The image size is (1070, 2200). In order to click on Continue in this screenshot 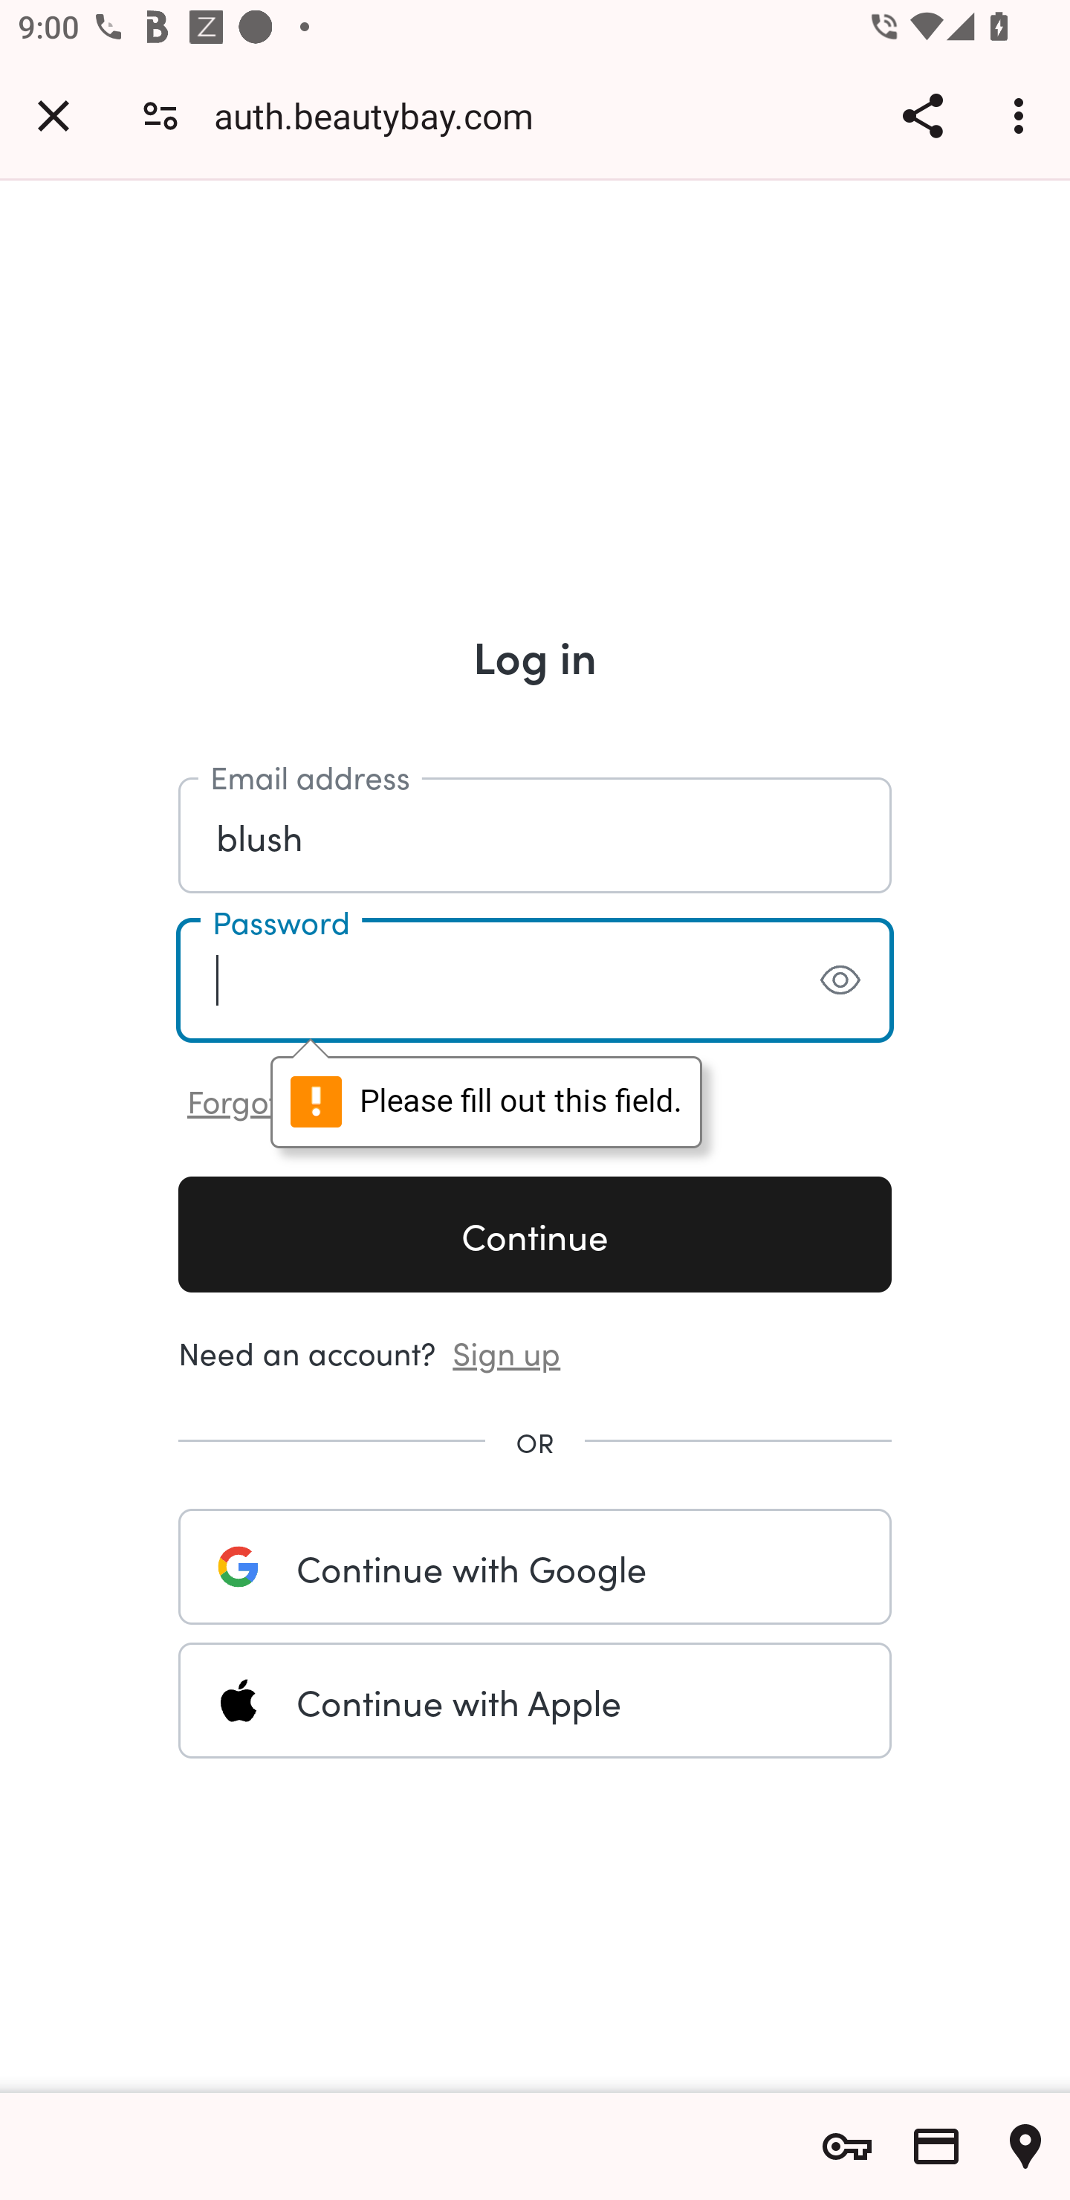, I will do `click(535, 1234)`.